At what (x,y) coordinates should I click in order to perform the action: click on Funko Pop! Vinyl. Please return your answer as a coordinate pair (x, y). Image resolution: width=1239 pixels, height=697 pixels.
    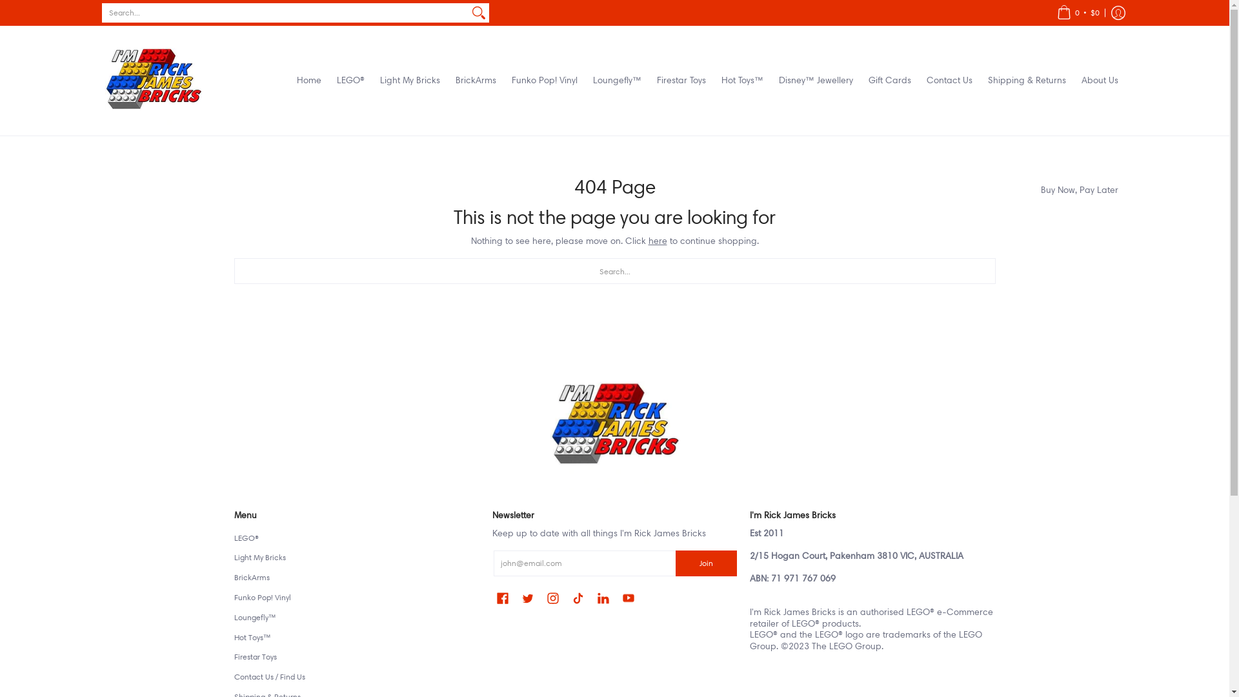
    Looking at the image, I should click on (263, 598).